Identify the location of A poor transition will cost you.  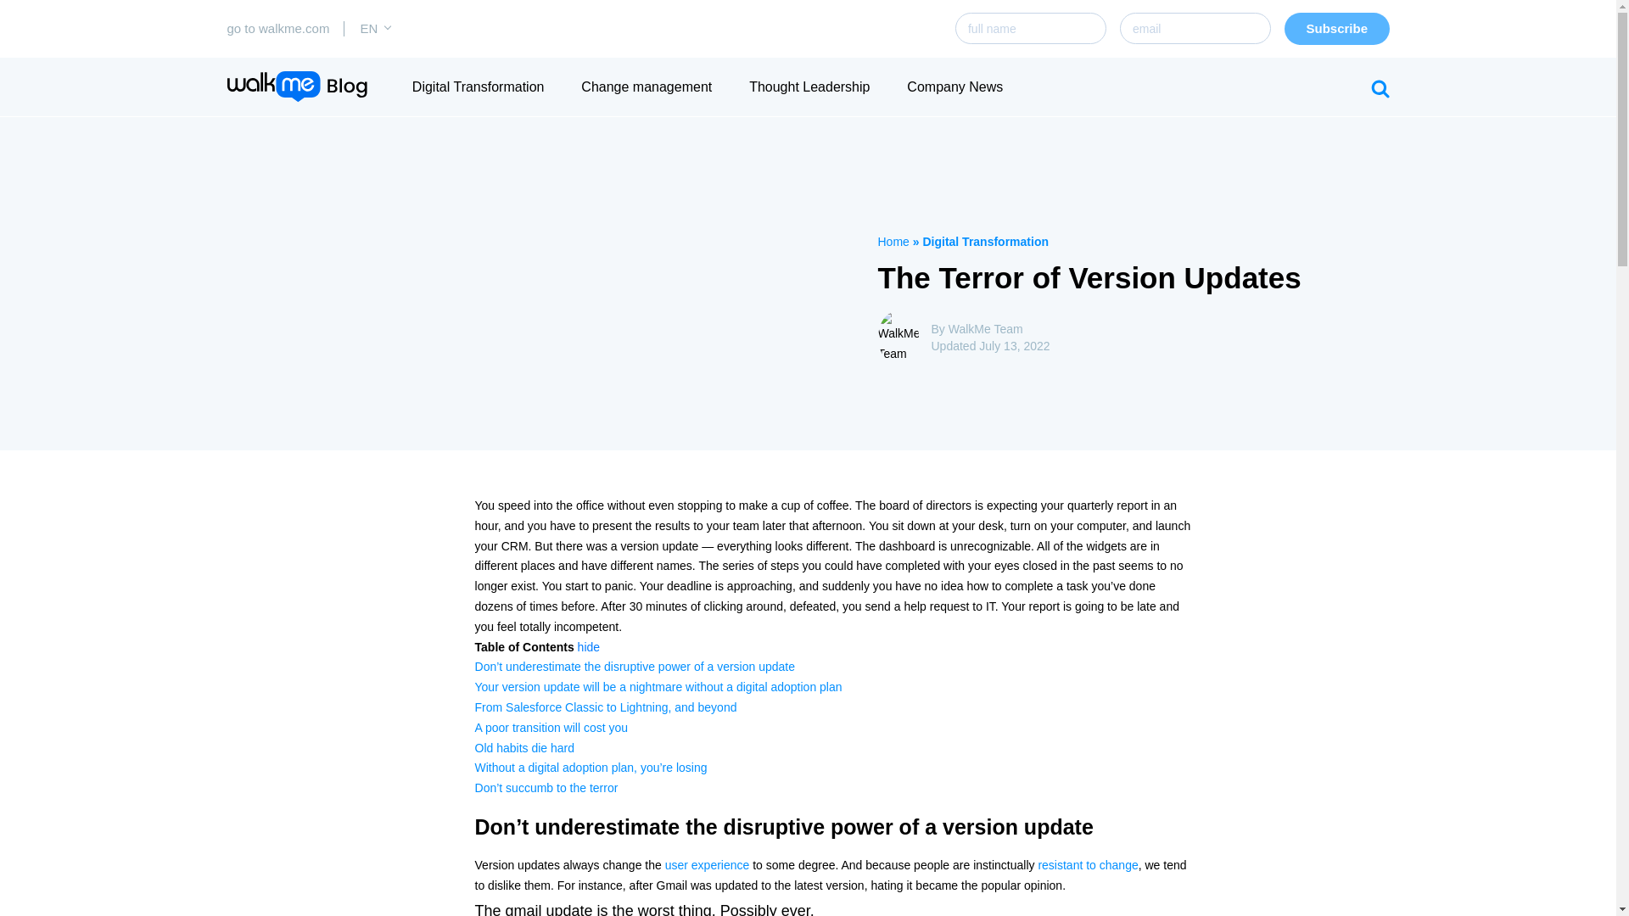
(551, 728).